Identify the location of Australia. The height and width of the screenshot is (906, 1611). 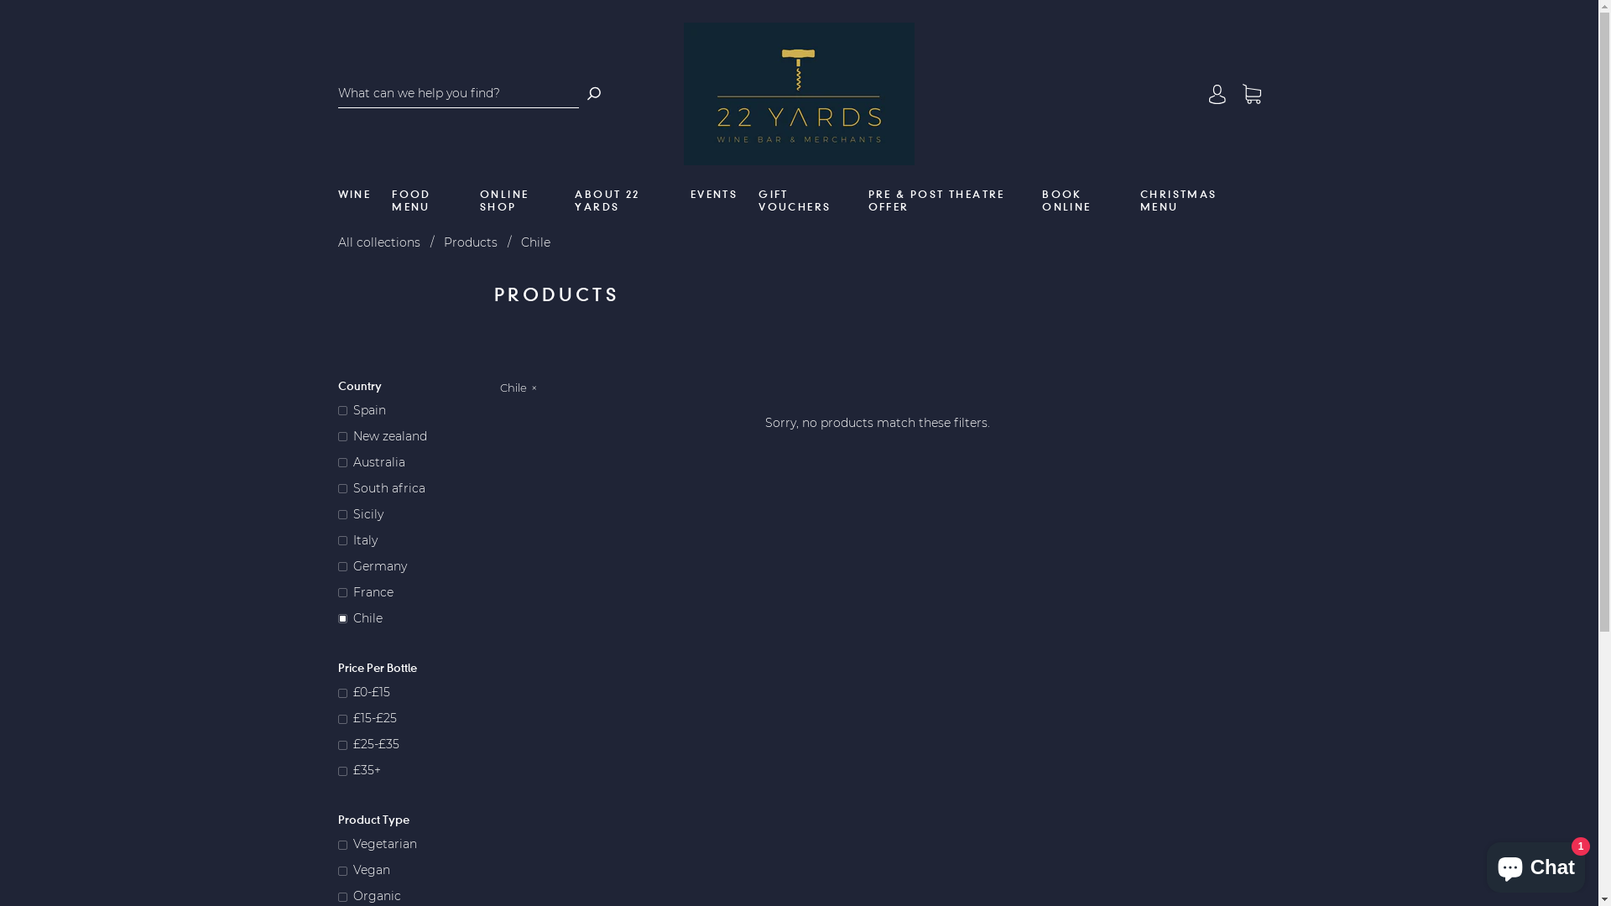
(408, 463).